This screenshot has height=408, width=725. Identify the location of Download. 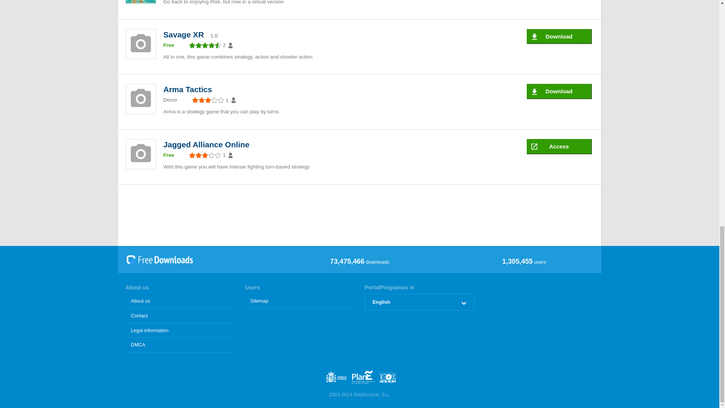
(559, 36).